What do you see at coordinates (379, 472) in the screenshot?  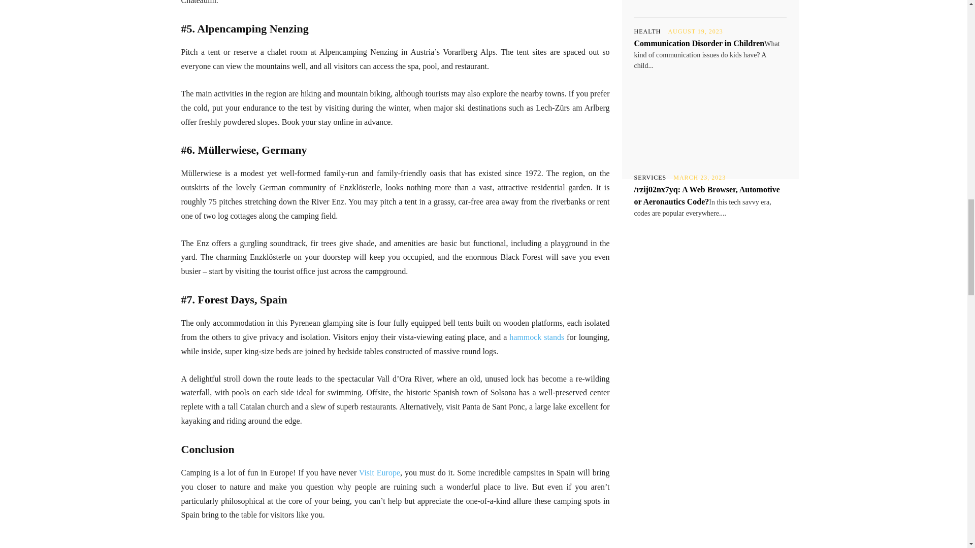 I see `Visit Europe` at bounding box center [379, 472].